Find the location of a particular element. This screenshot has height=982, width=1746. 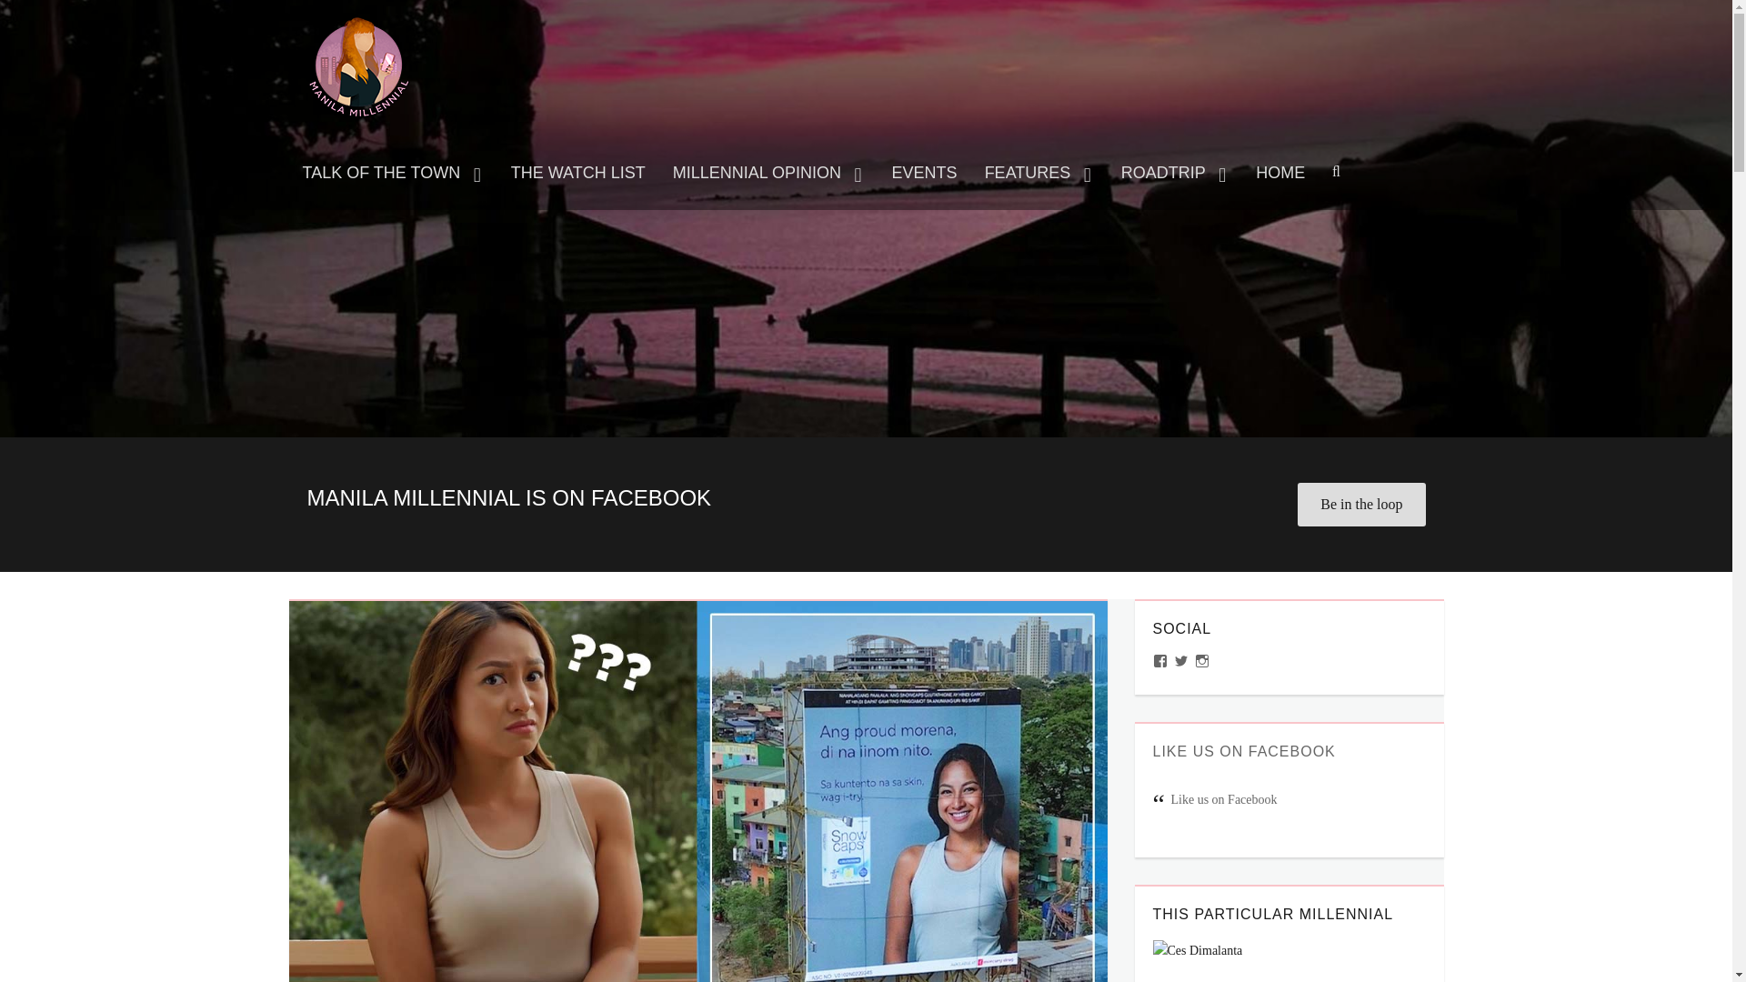

TALK OF THE TOWN is located at coordinates (393, 173).